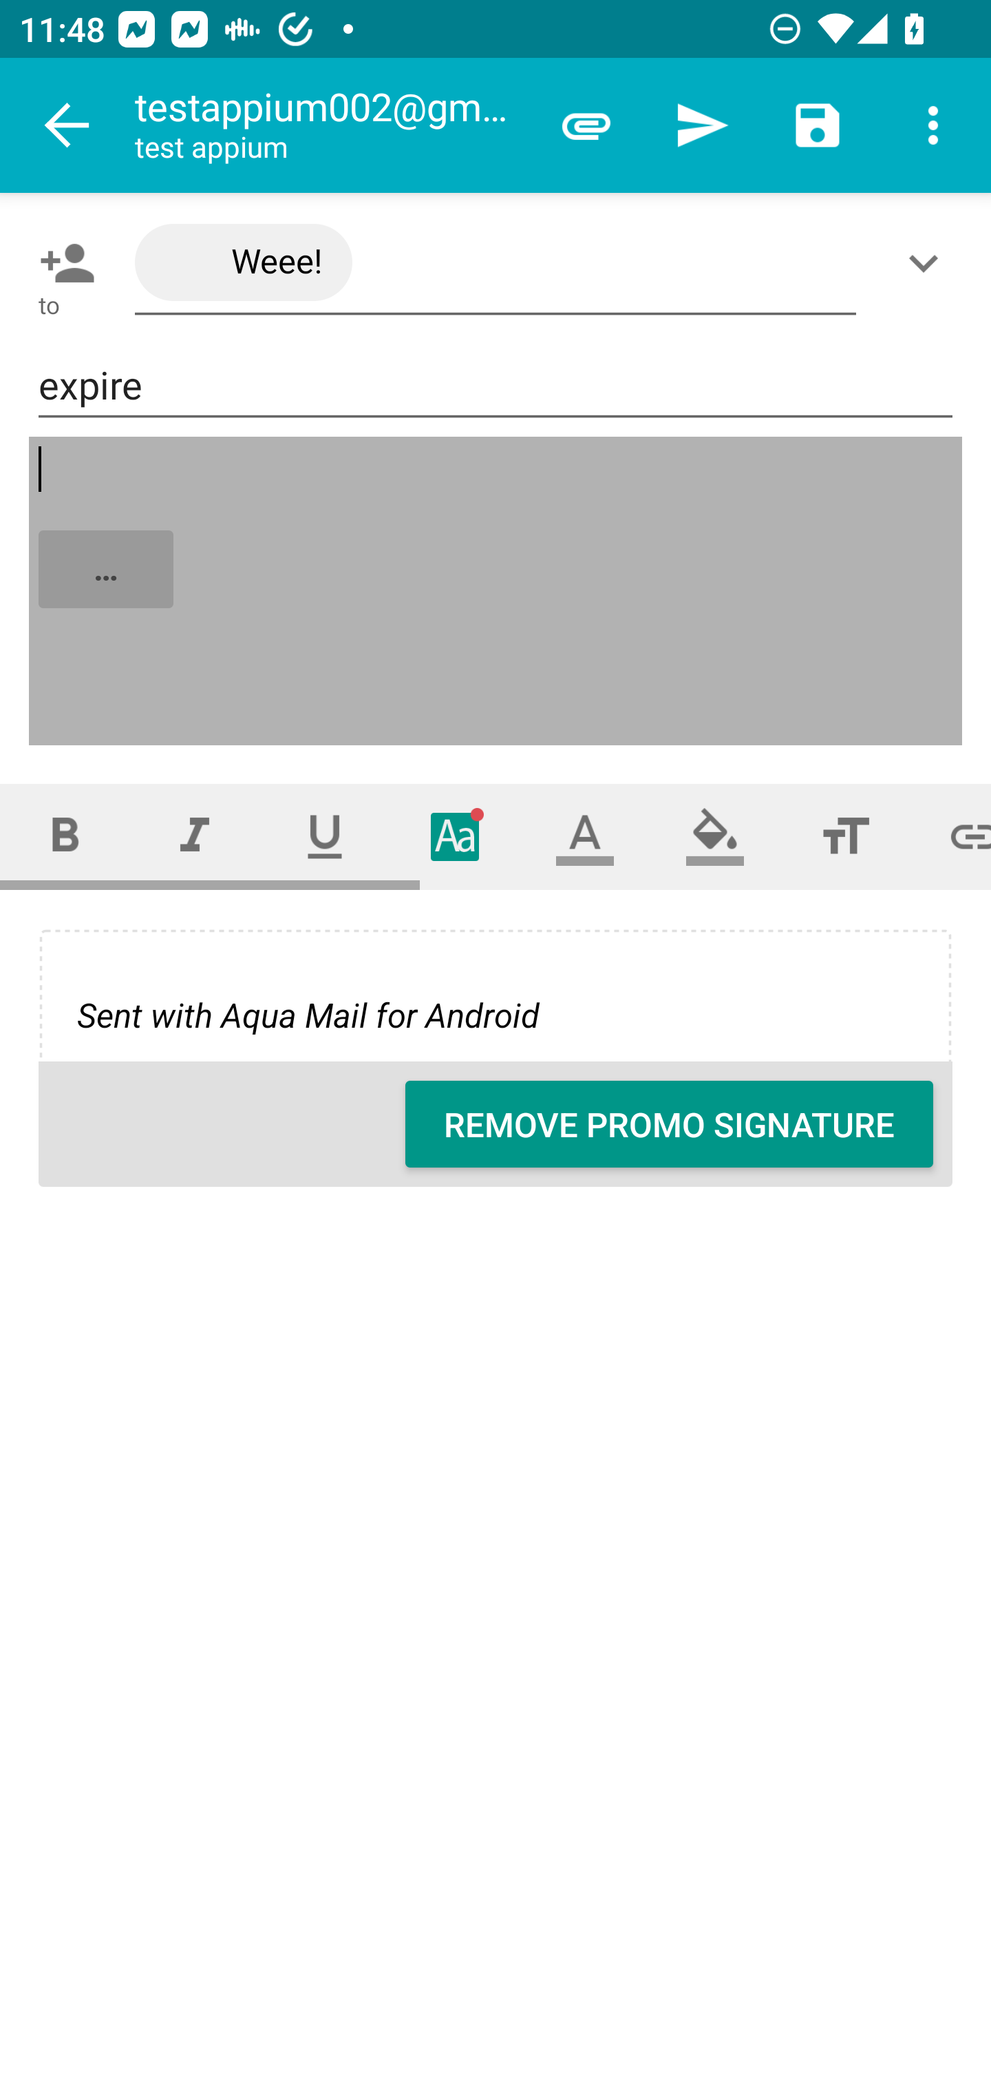  What do you see at coordinates (669, 1124) in the screenshot?
I see `REMOVE PROMO SIGNATURE` at bounding box center [669, 1124].